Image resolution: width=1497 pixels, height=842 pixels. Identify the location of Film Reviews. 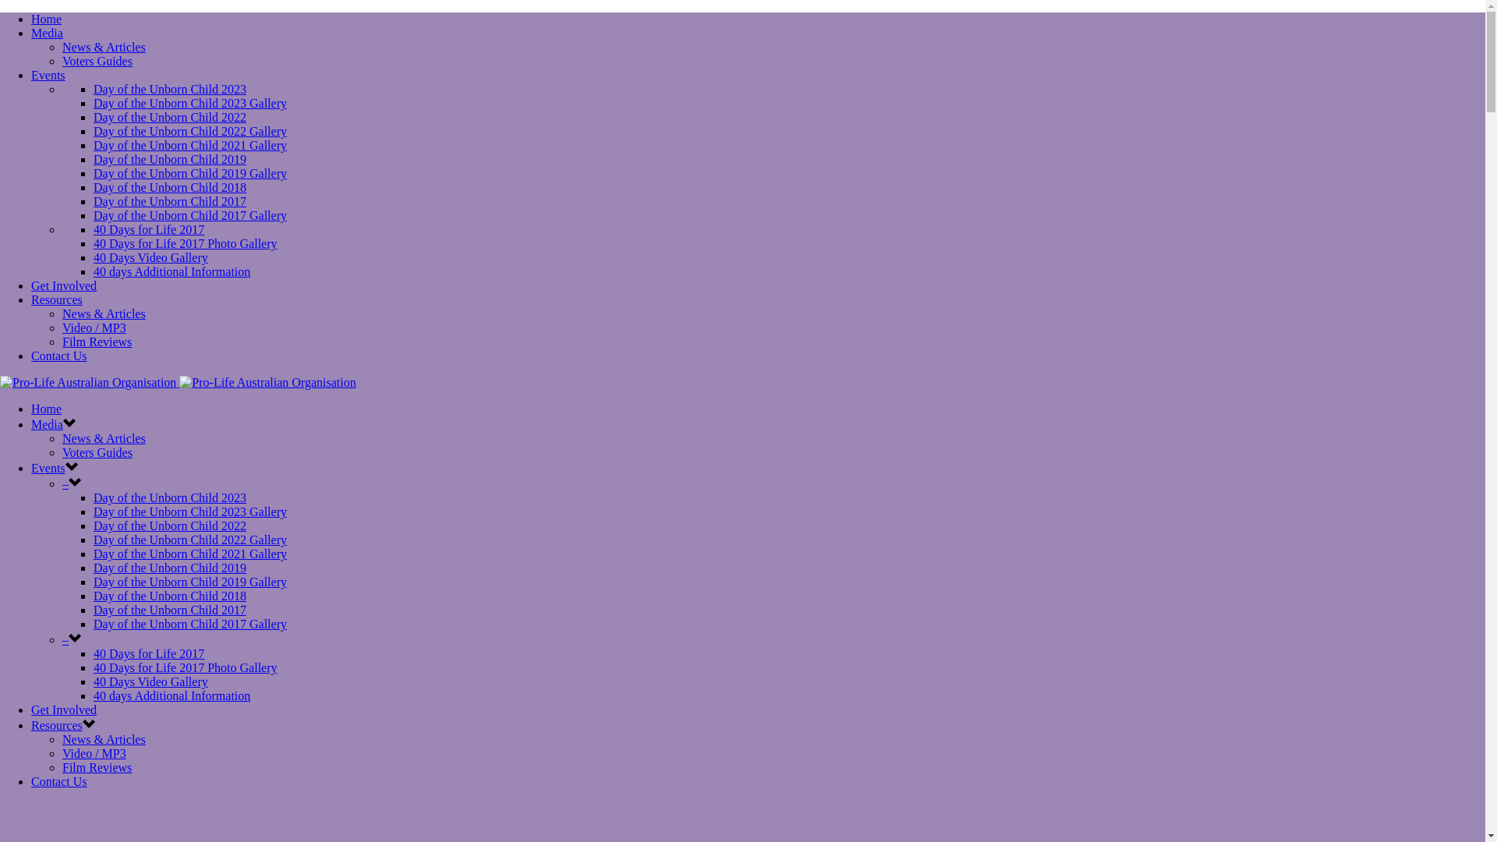
(97, 341).